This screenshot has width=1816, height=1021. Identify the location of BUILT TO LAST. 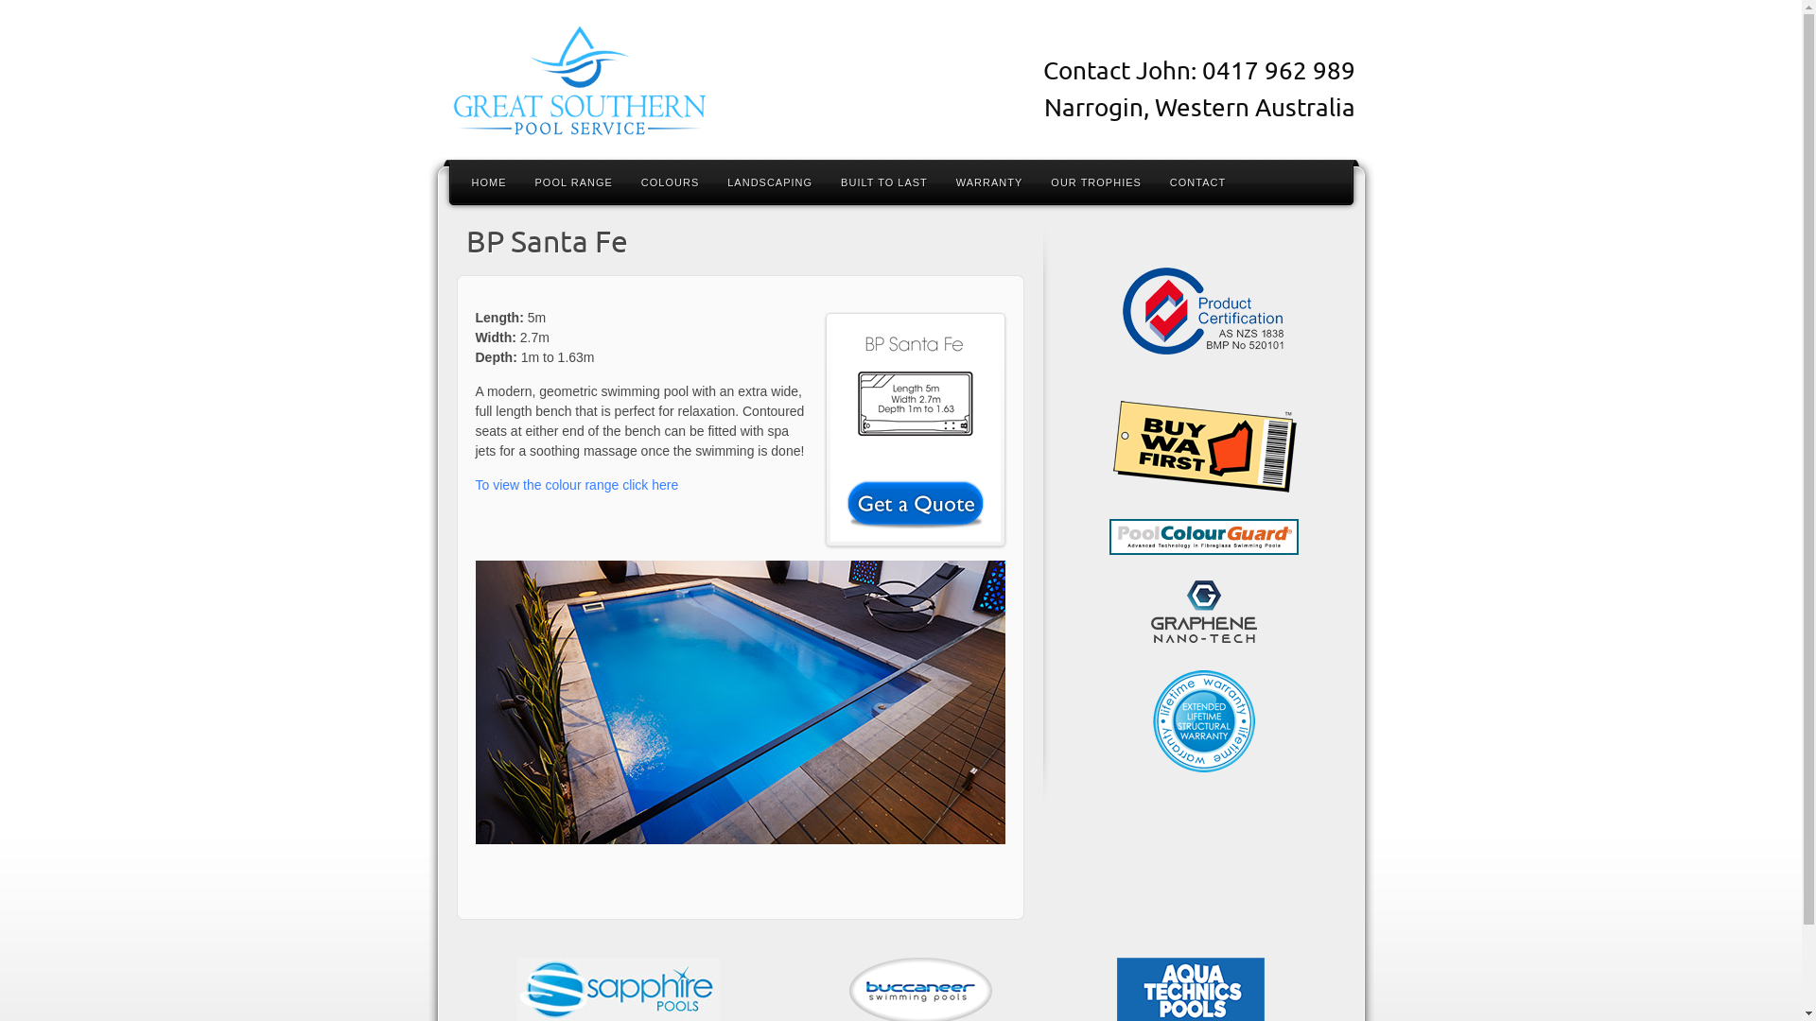
(884, 182).